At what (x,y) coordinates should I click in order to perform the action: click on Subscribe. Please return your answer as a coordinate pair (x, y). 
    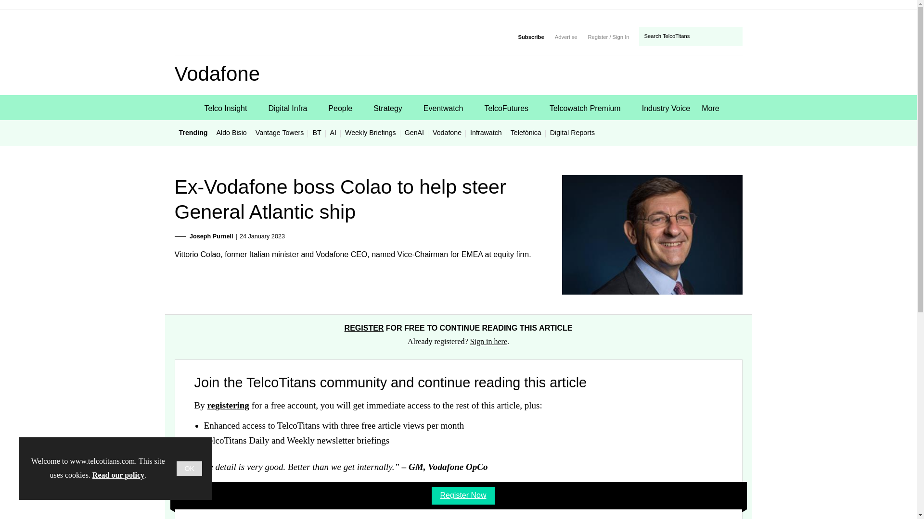
    Looking at the image, I should click on (530, 37).